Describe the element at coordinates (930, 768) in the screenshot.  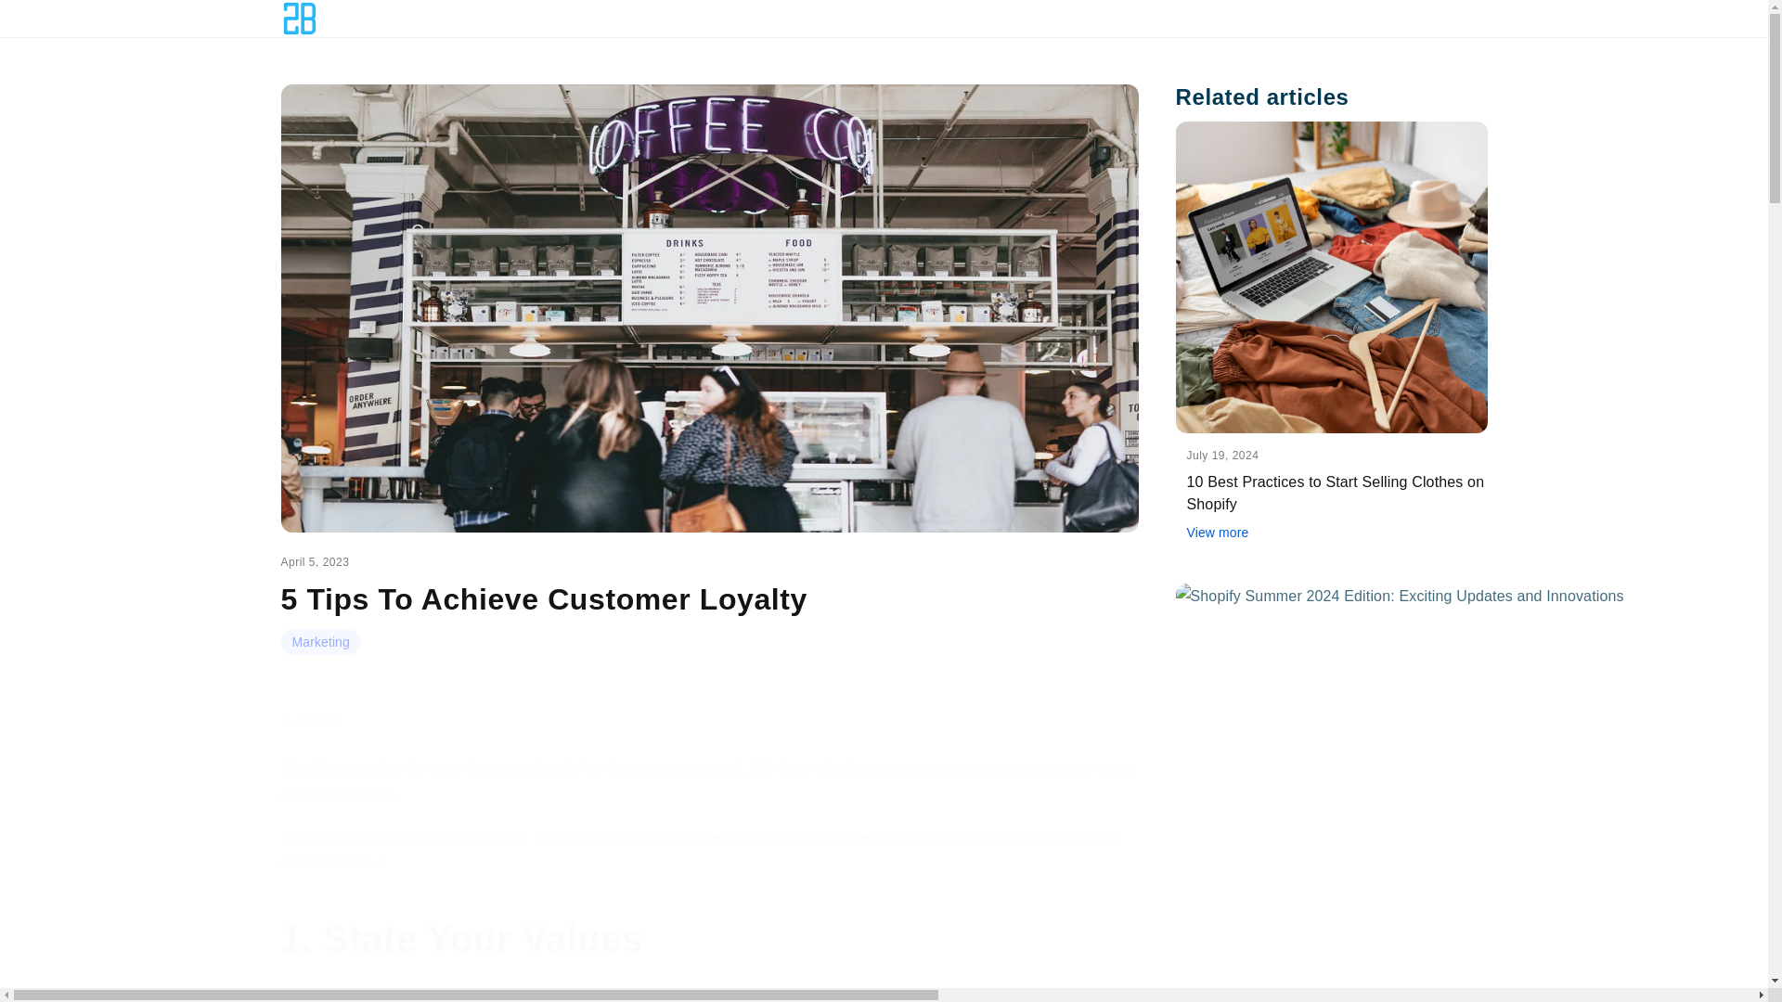
I see `Mobile Commerce` at that location.